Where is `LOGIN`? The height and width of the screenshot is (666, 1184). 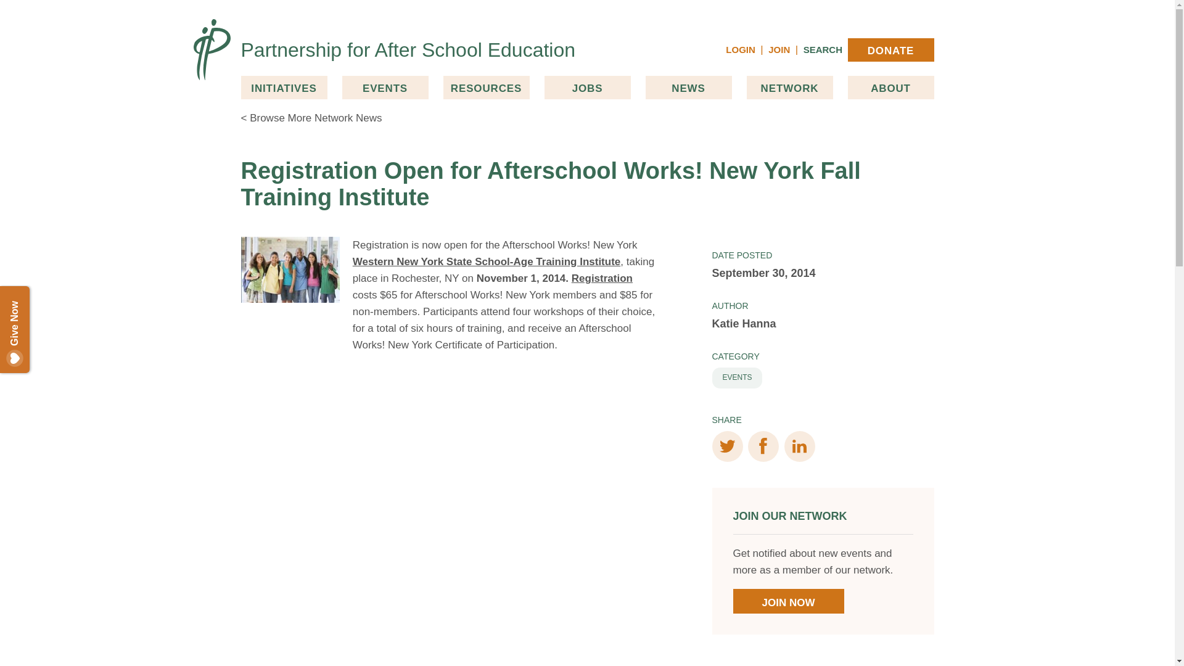 LOGIN is located at coordinates (740, 49).